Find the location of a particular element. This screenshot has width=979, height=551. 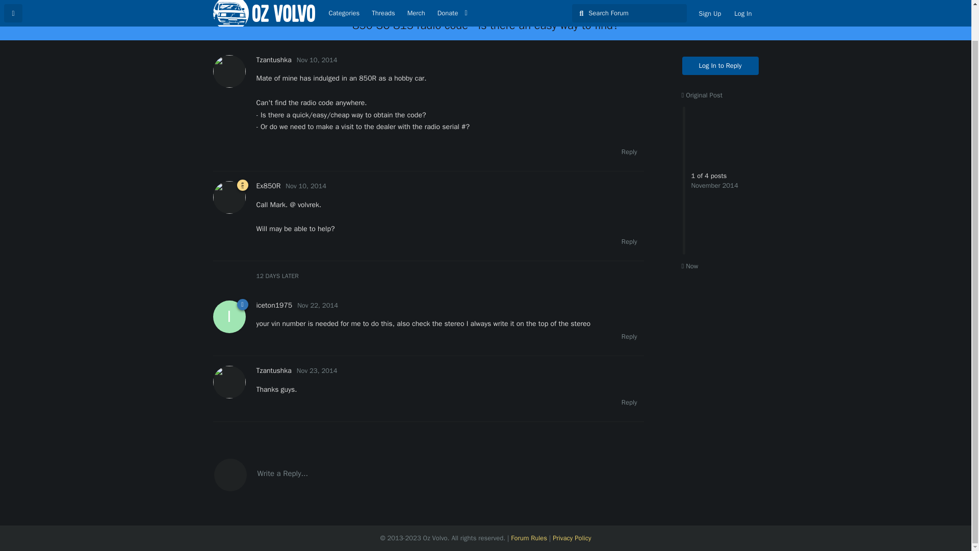

Ex850R is located at coordinates (268, 186).